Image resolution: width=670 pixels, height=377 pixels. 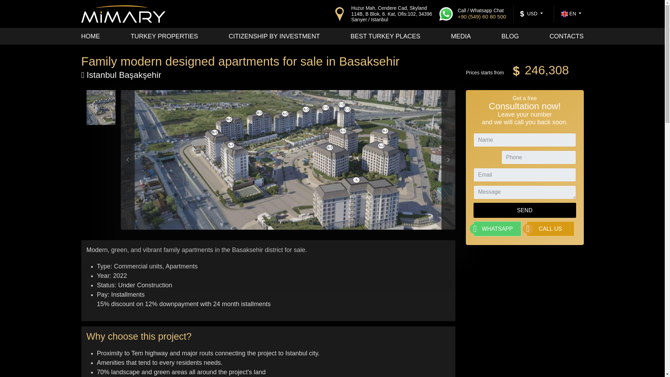 I want to click on EN, so click(x=571, y=14).